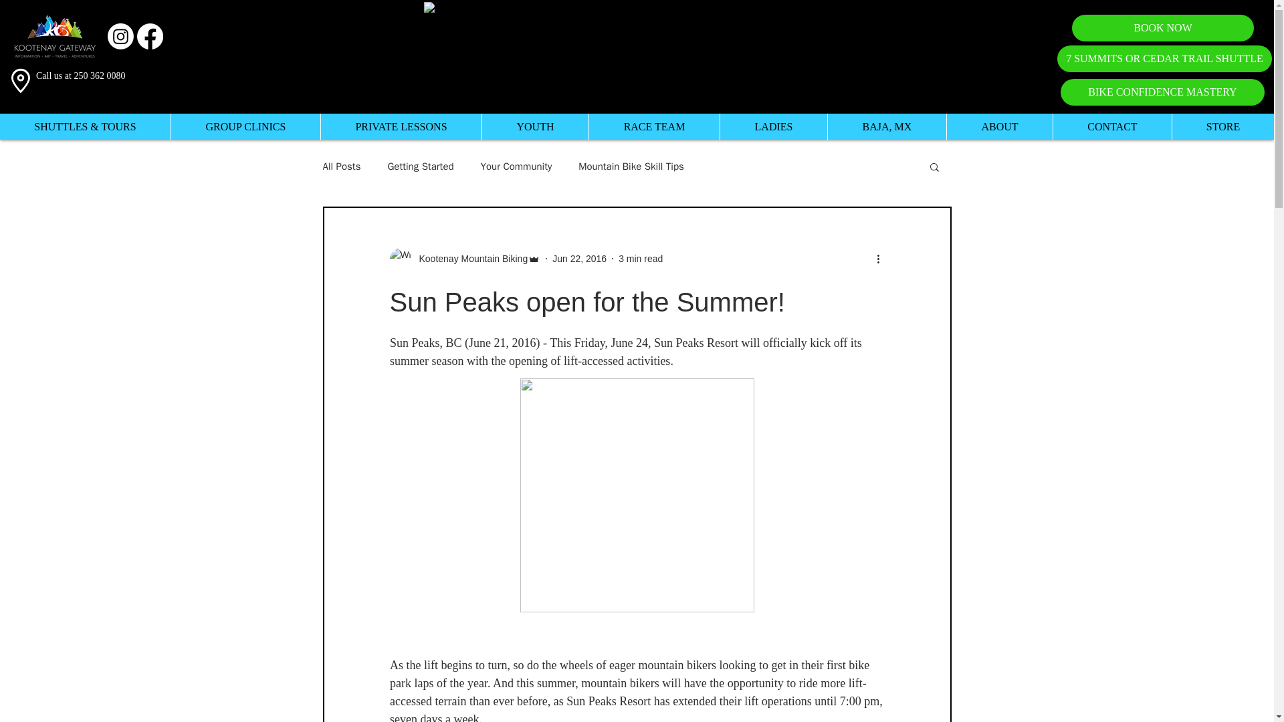 The image size is (1284, 722). What do you see at coordinates (653, 126) in the screenshot?
I see `RACE TEAM` at bounding box center [653, 126].